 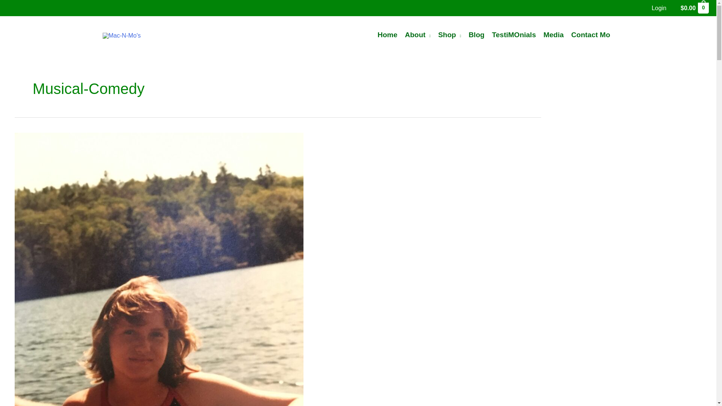 What do you see at coordinates (476, 35) in the screenshot?
I see `Blog` at bounding box center [476, 35].